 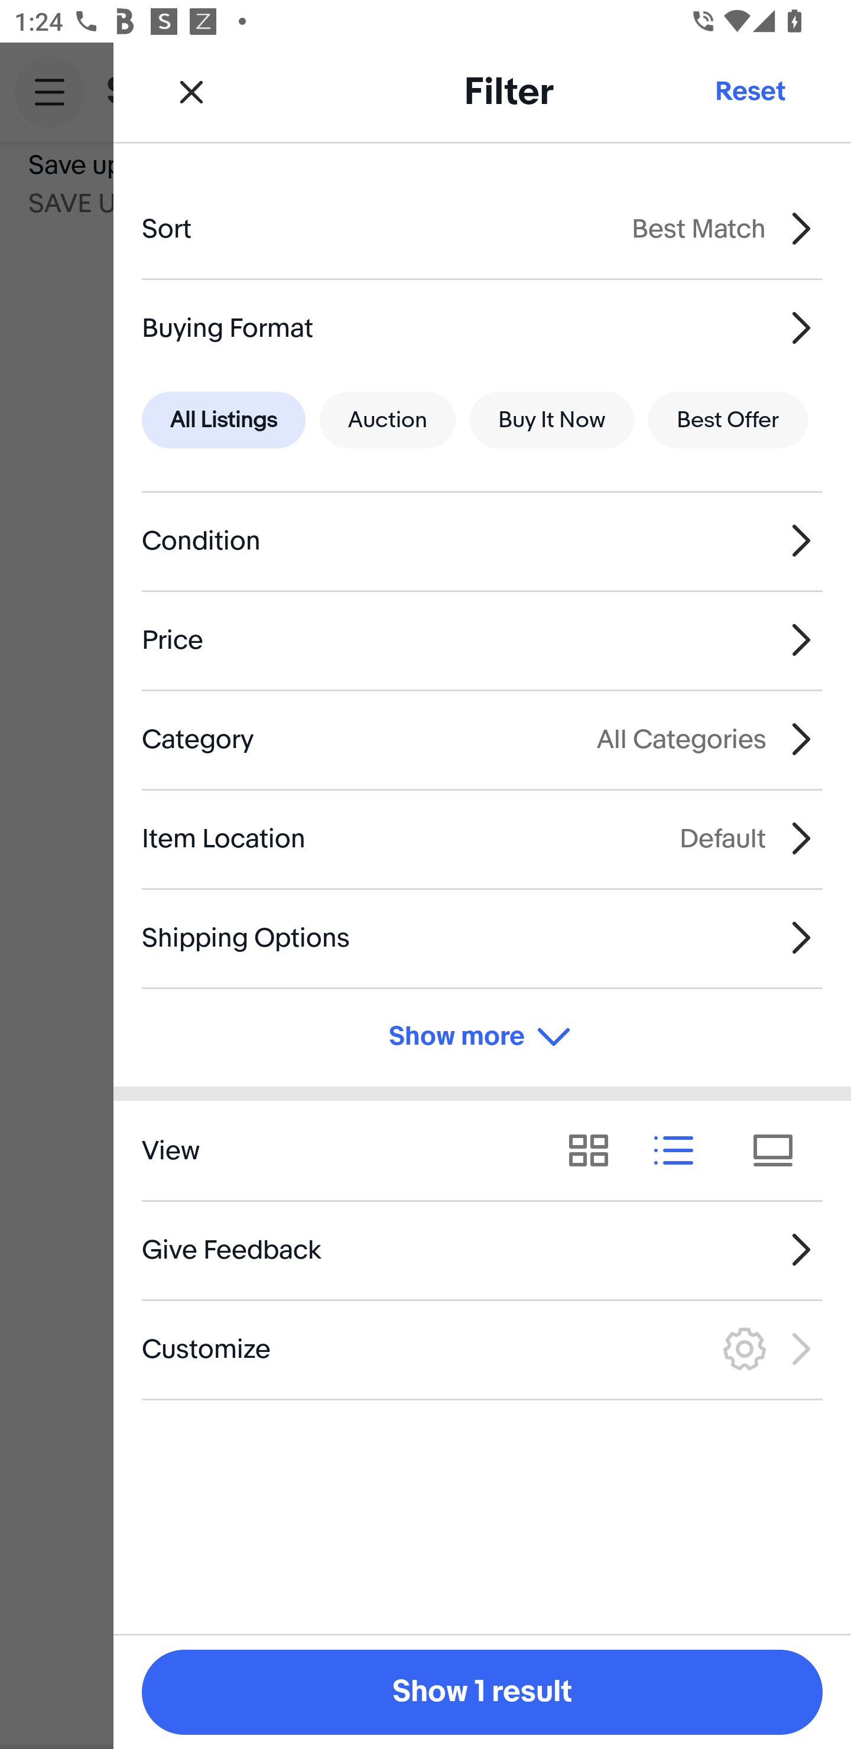 I want to click on Shipping Options, so click(x=482, y=938).